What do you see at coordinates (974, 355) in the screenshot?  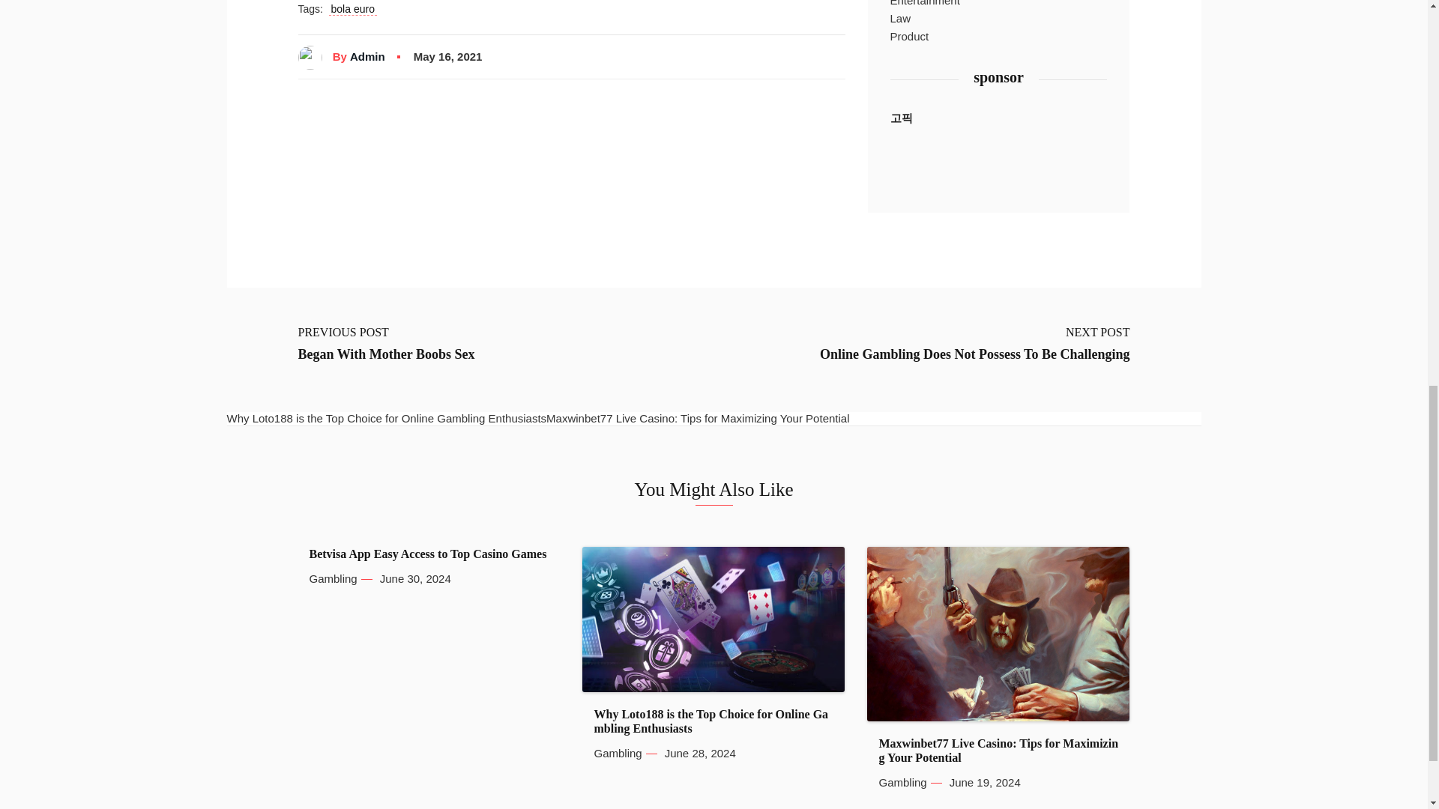 I see `Online Gambling Does Not Possess To Be Challenging` at bounding box center [974, 355].